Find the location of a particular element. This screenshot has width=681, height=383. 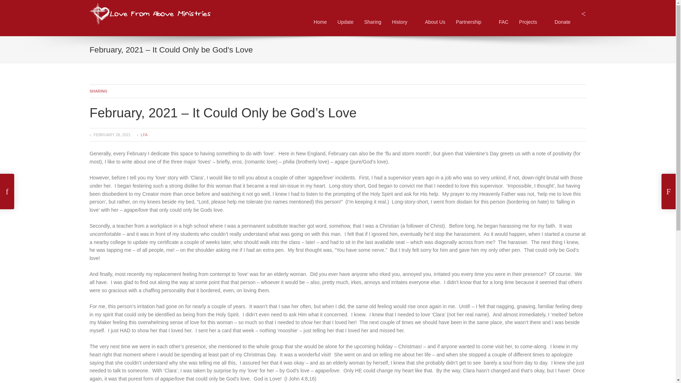

FAC is located at coordinates (504, 22).